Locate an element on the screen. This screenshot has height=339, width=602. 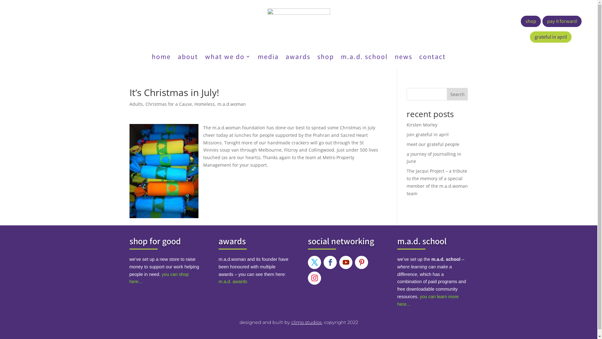
about is located at coordinates (187, 58).